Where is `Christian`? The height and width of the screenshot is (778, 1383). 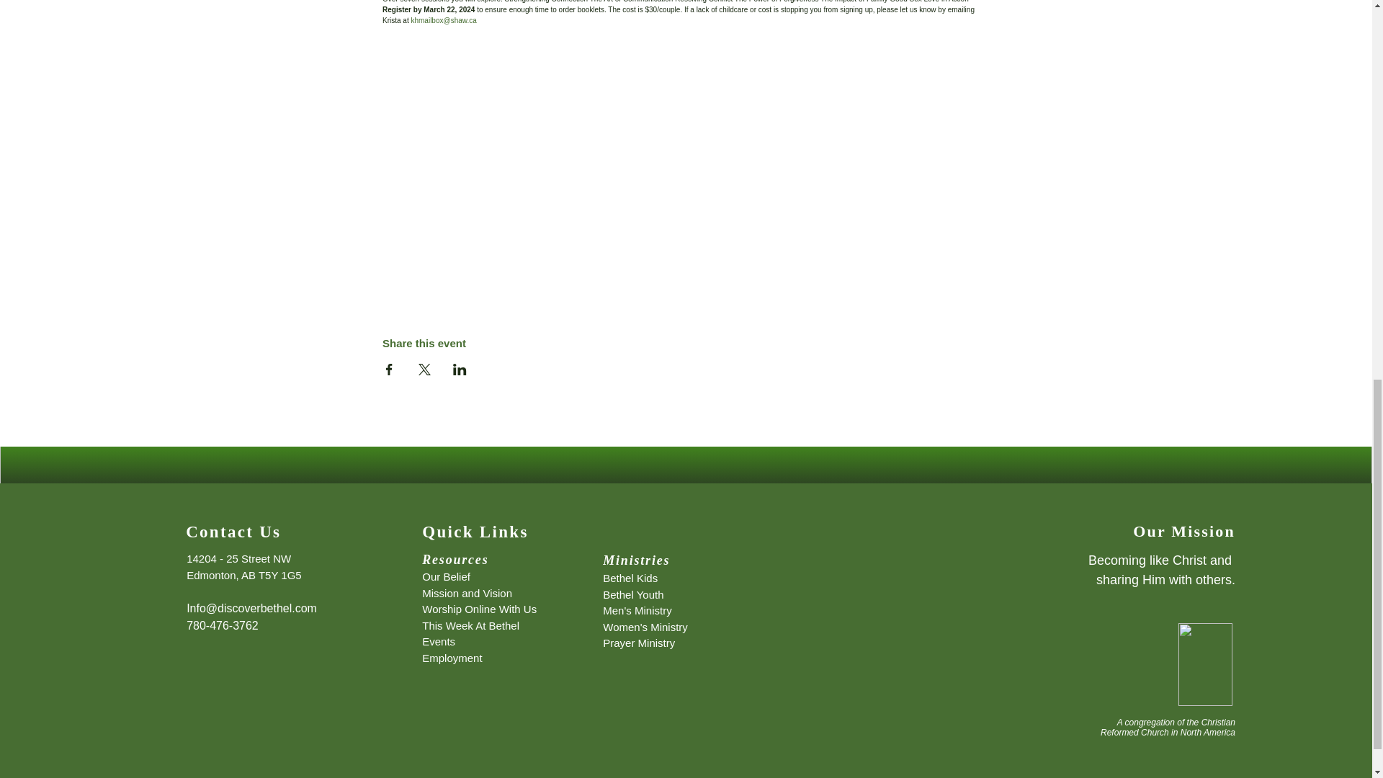 Christian is located at coordinates (1218, 722).